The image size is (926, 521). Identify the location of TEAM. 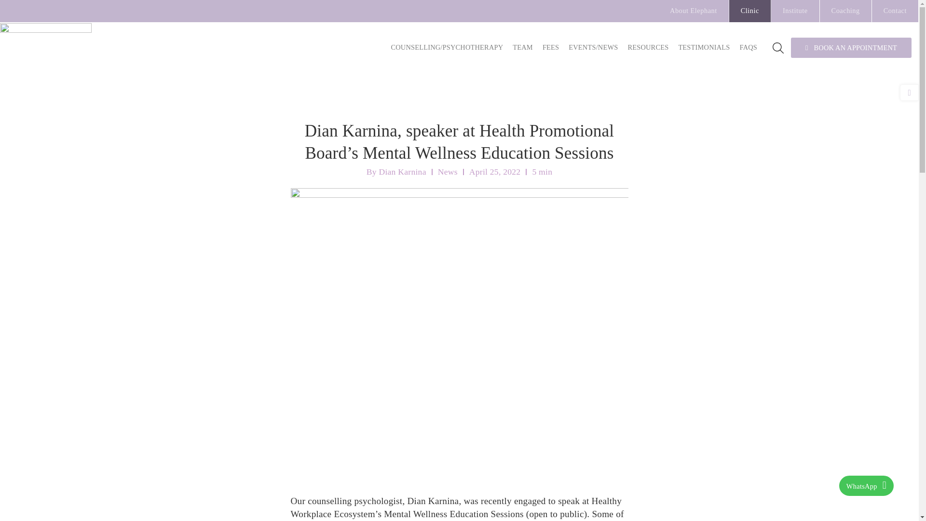
(523, 47).